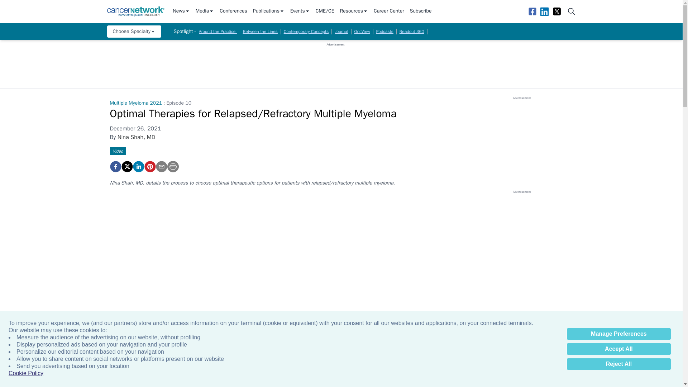 This screenshot has height=387, width=688. What do you see at coordinates (181, 11) in the screenshot?
I see `News` at bounding box center [181, 11].